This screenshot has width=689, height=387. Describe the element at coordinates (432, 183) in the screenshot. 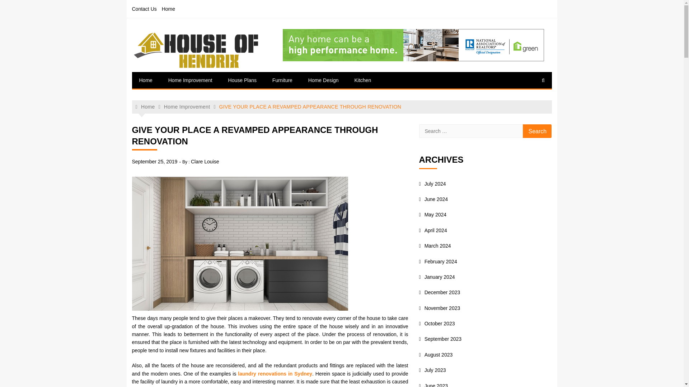

I see `July 2024` at that location.